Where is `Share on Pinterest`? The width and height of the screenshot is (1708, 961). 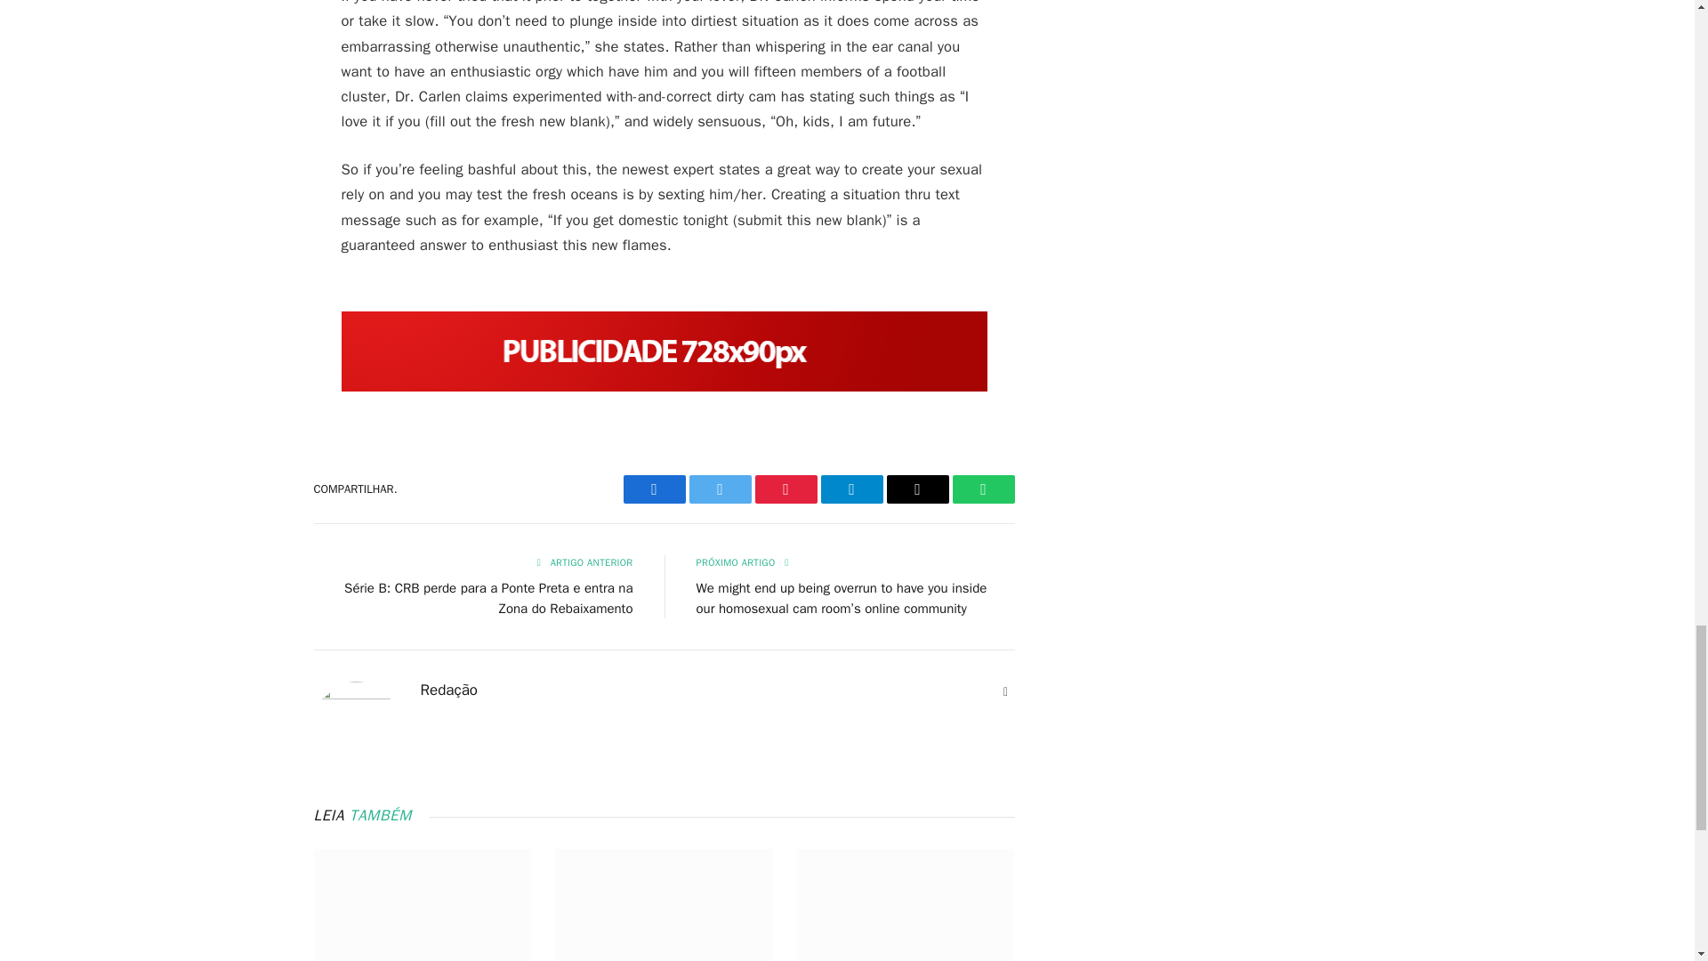 Share on Pinterest is located at coordinates (785, 489).